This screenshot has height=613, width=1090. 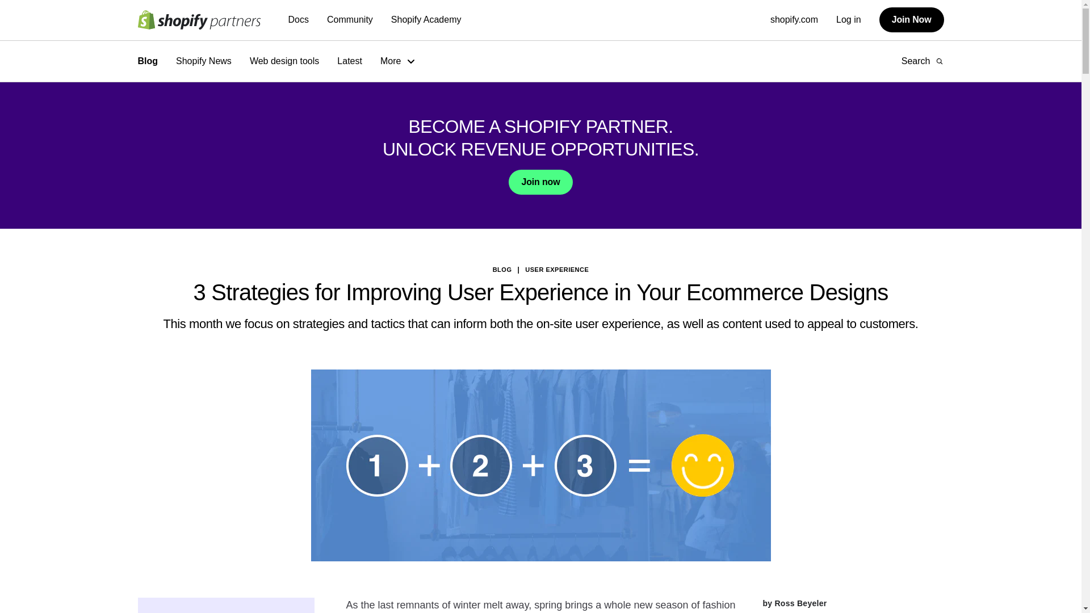 I want to click on Log in, so click(x=848, y=19).